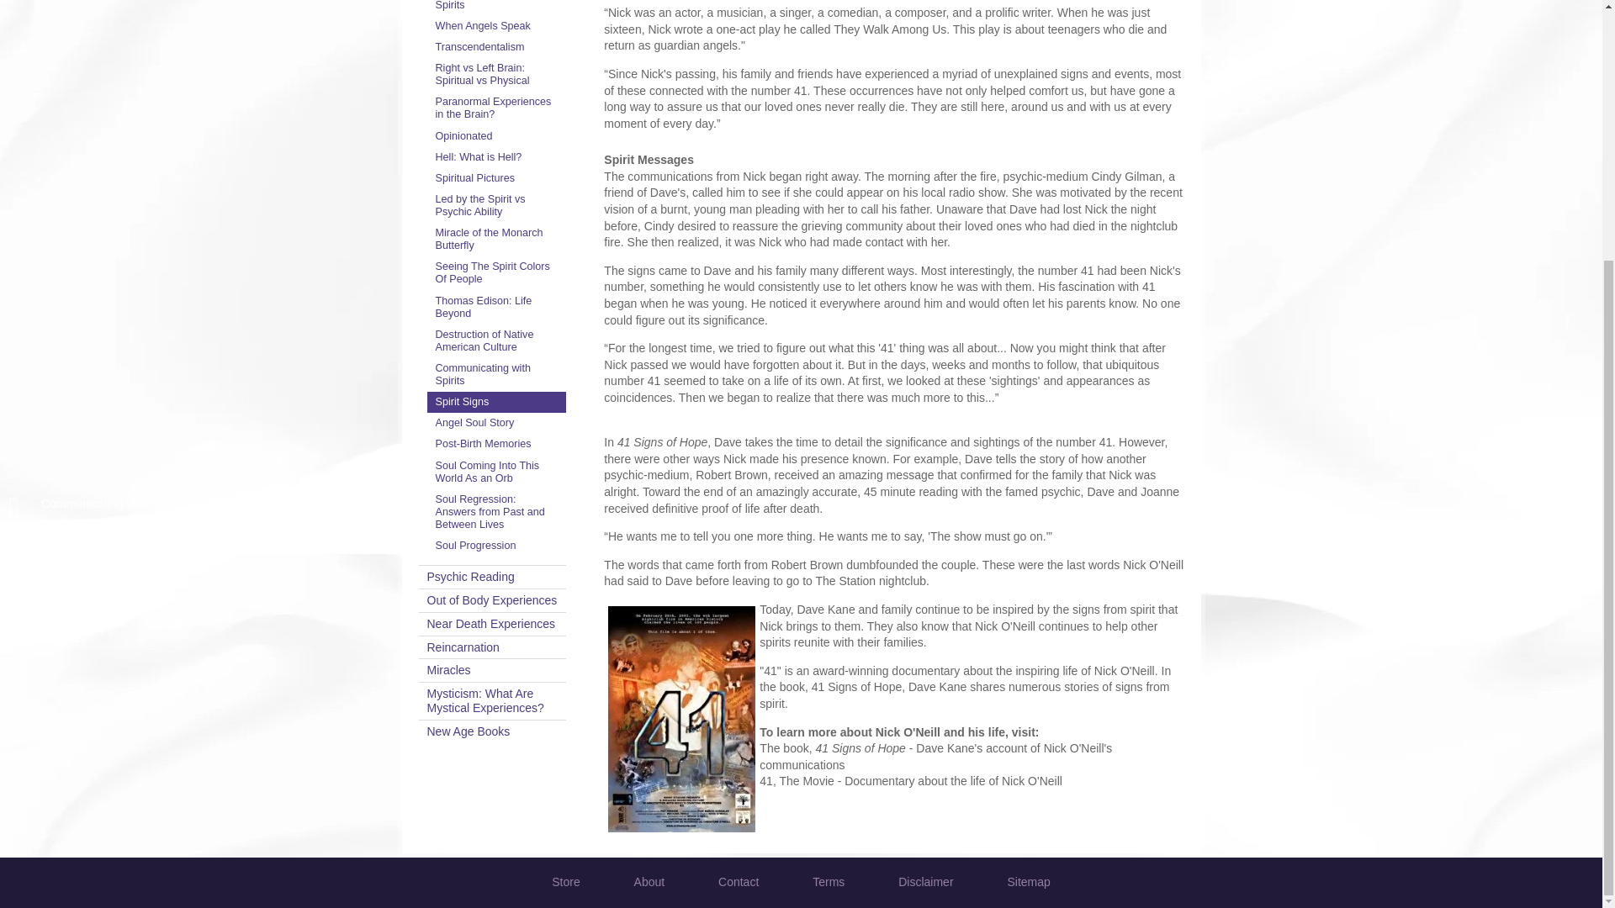 The image size is (1615, 908). Describe the element at coordinates (496, 272) in the screenshot. I see `Seeing The Spirit Colors Of People` at that location.